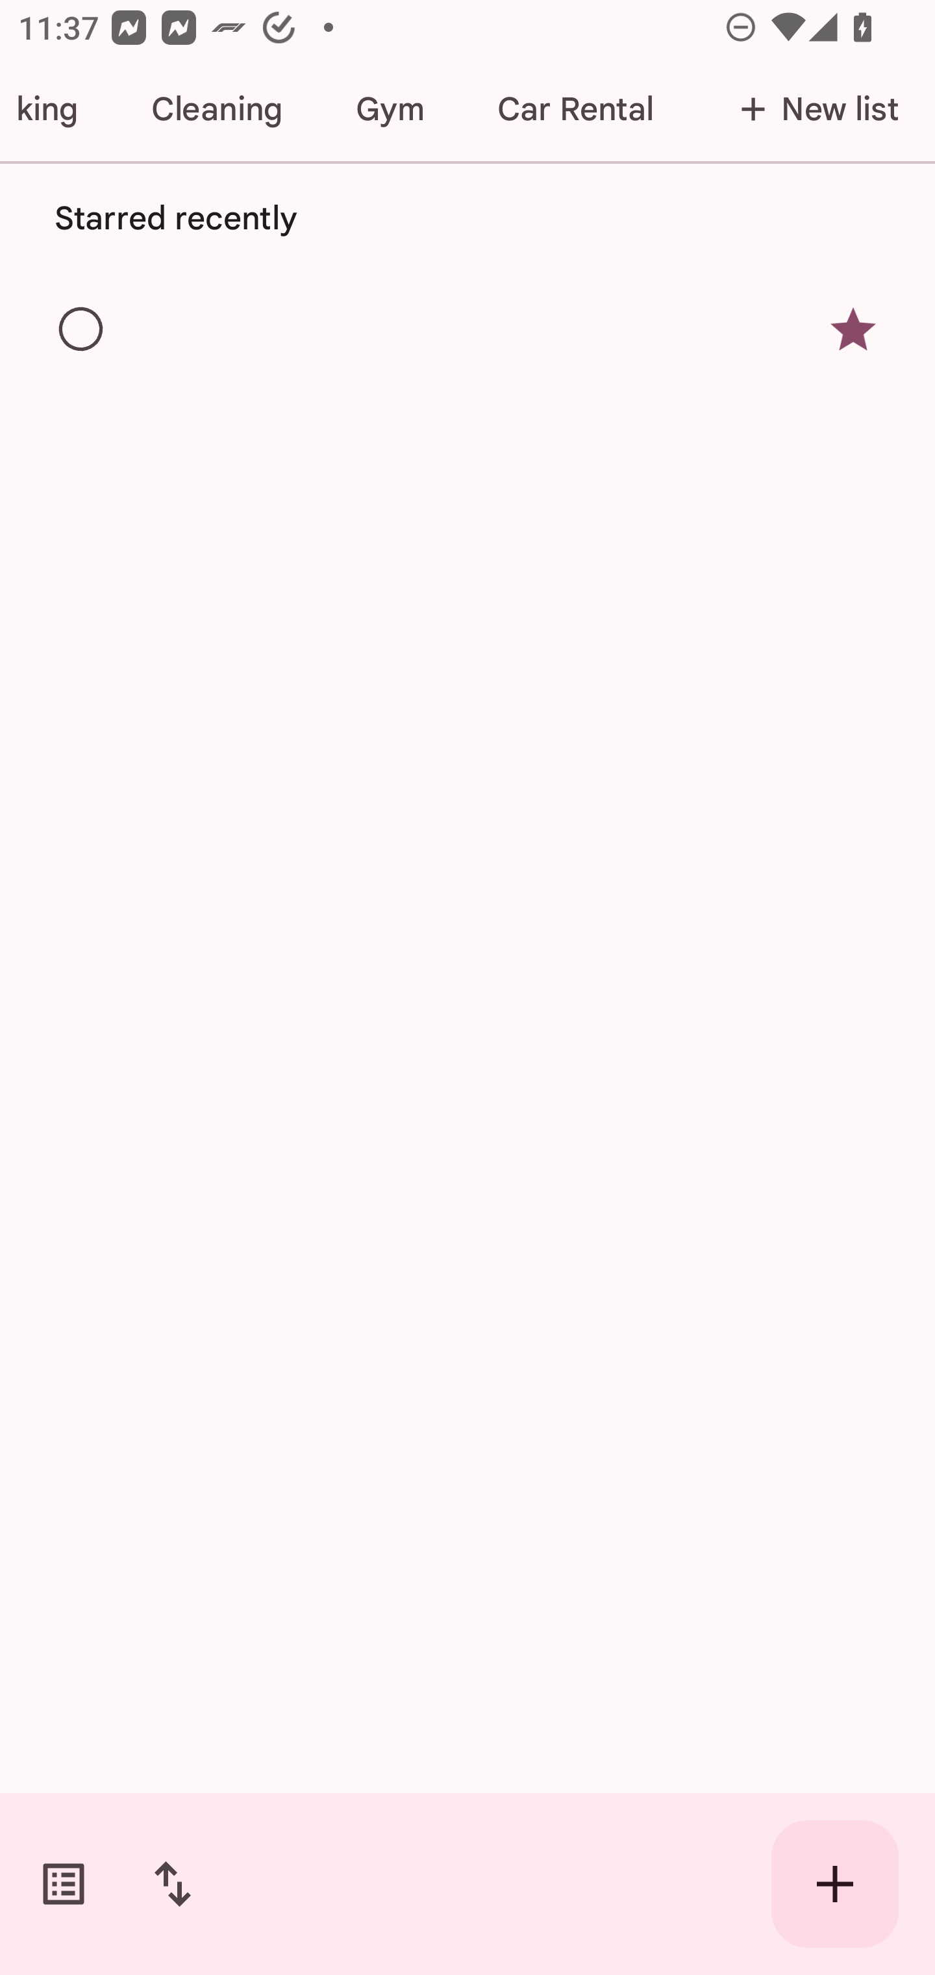 This screenshot has height=1975, width=935. Describe the element at coordinates (853, 329) in the screenshot. I see `Remove star` at that location.